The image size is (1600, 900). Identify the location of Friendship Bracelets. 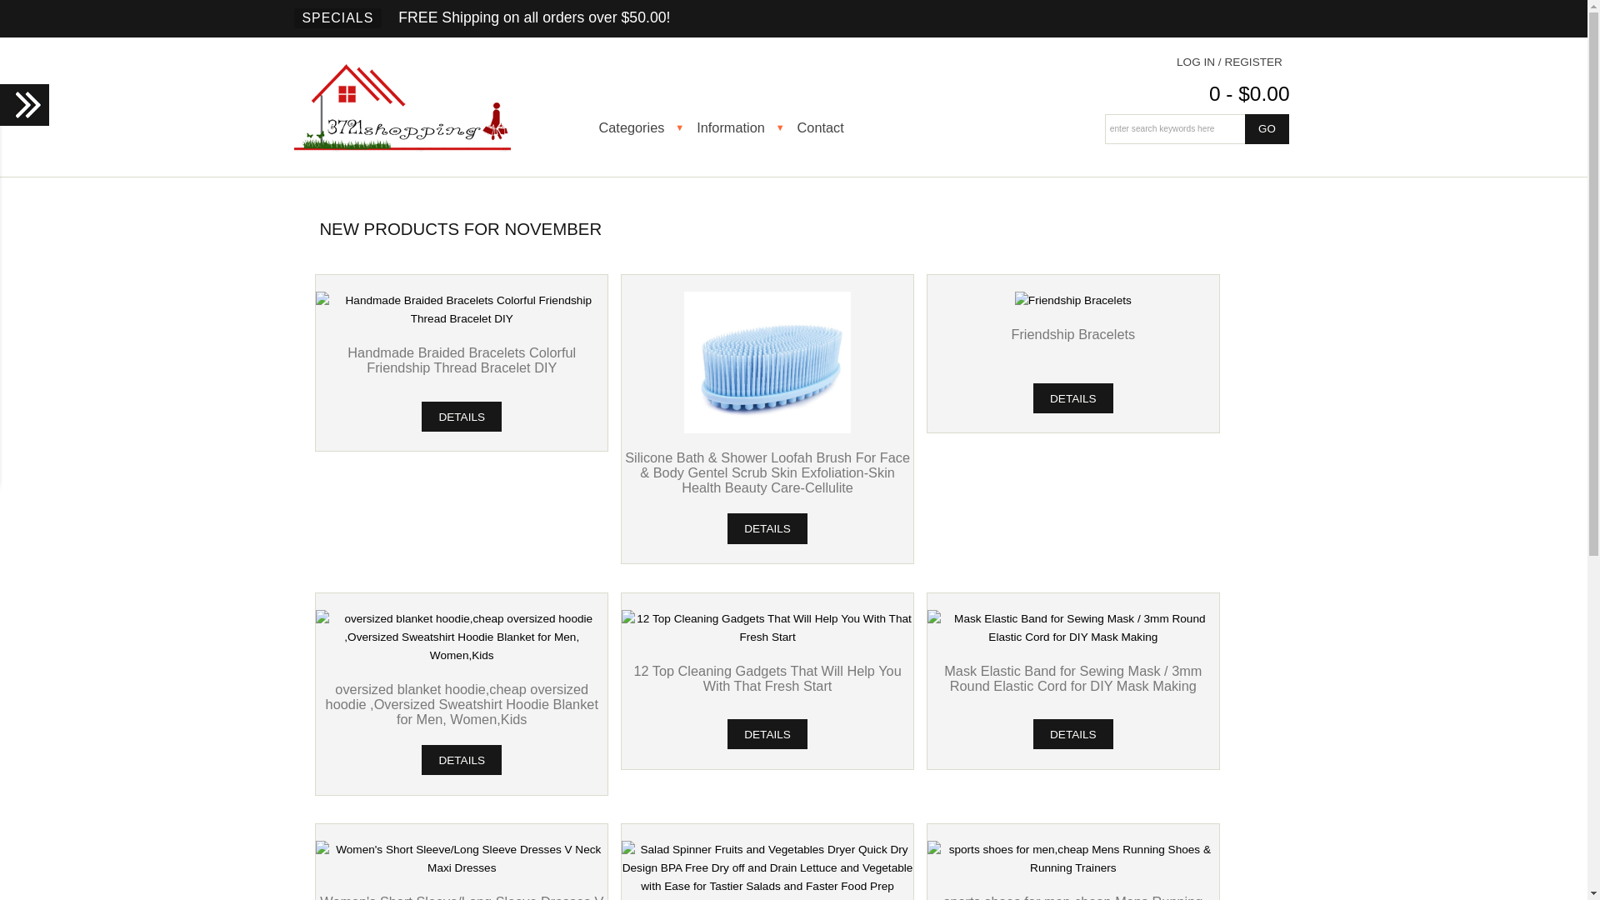
(1073, 334).